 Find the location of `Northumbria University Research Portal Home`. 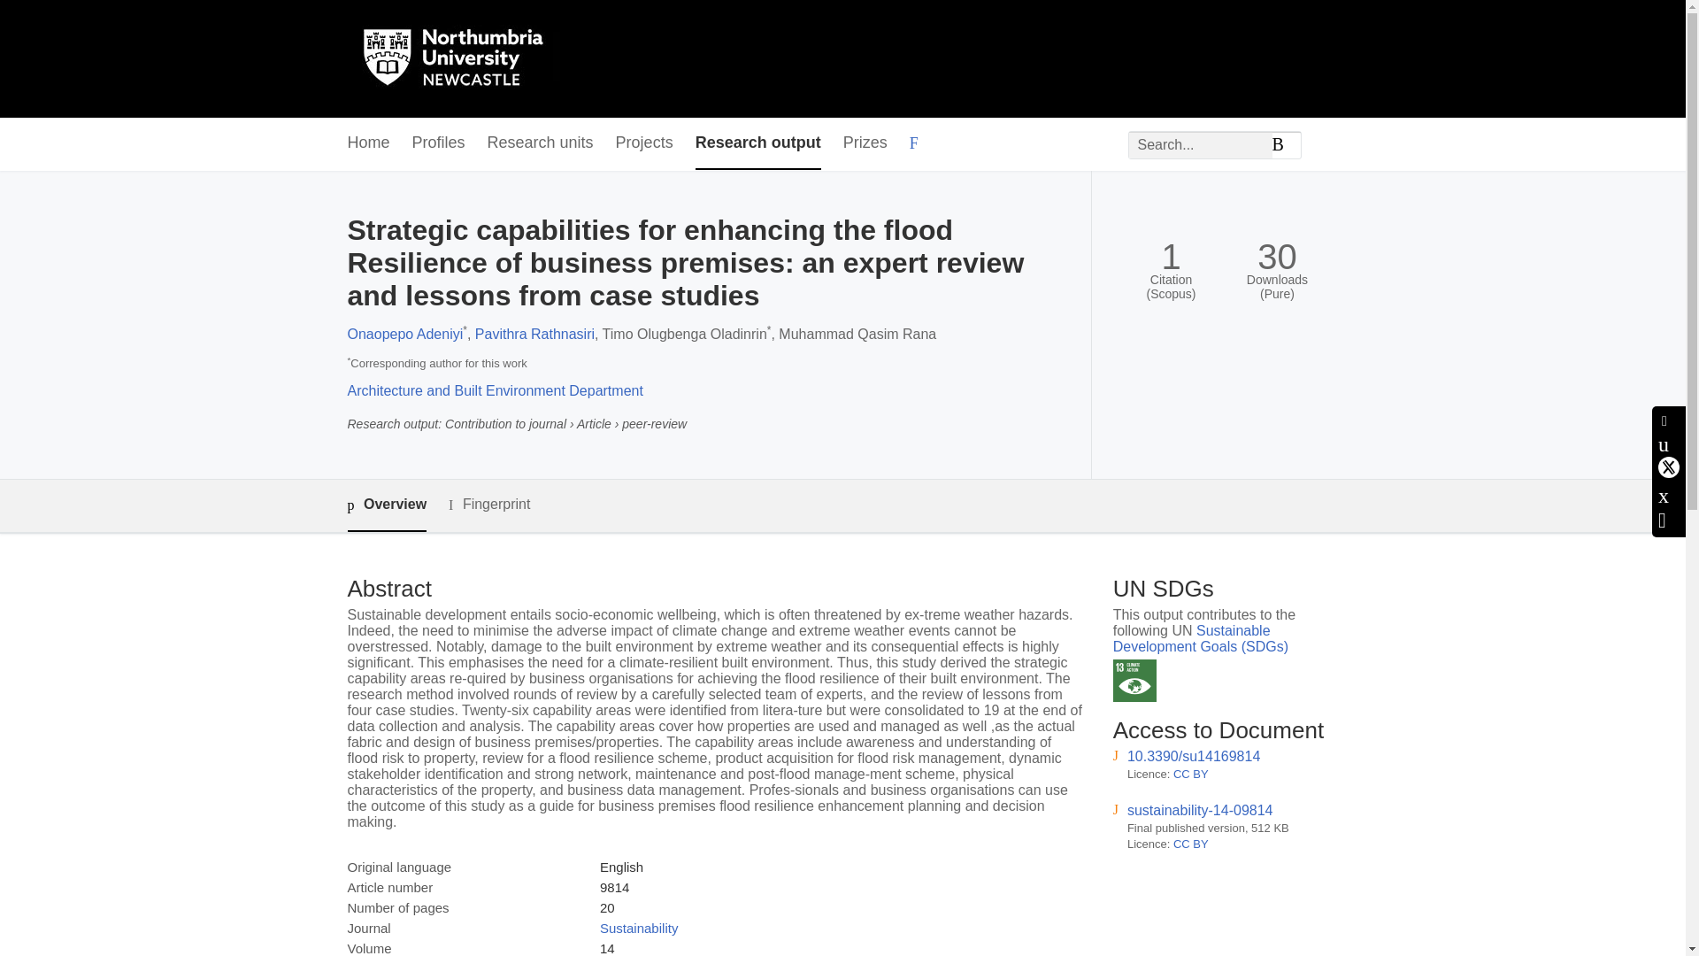

Northumbria University Research Portal Home is located at coordinates (464, 58).